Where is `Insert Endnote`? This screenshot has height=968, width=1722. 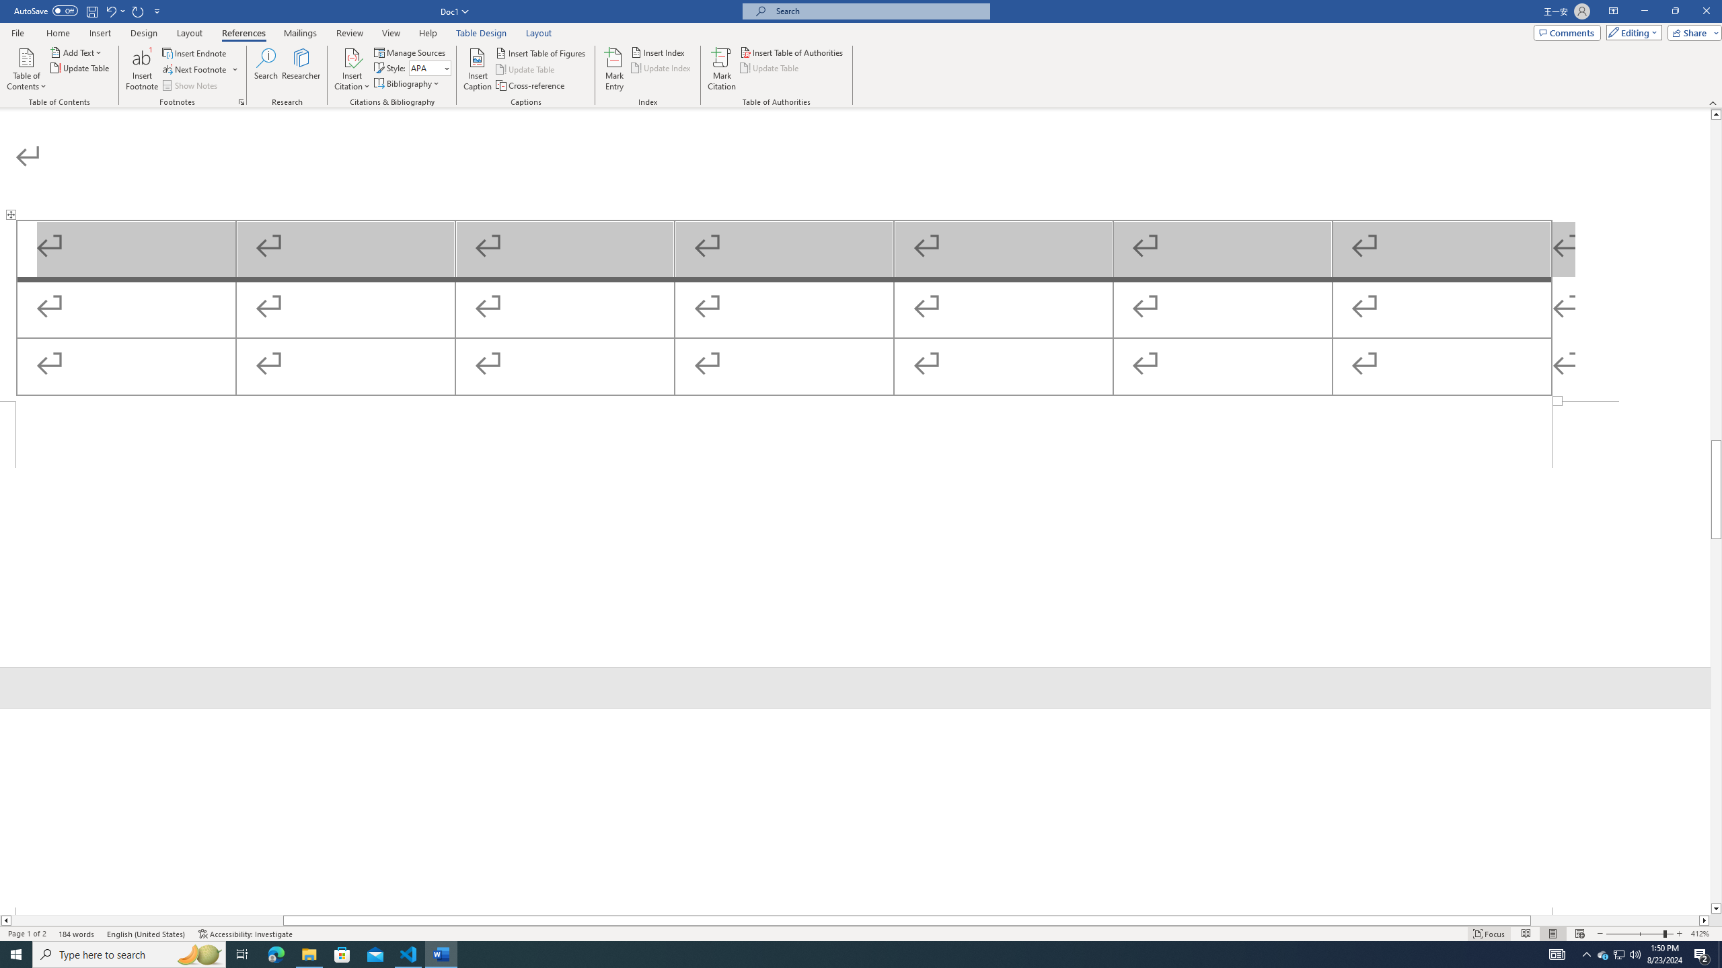
Insert Endnote is located at coordinates (195, 52).